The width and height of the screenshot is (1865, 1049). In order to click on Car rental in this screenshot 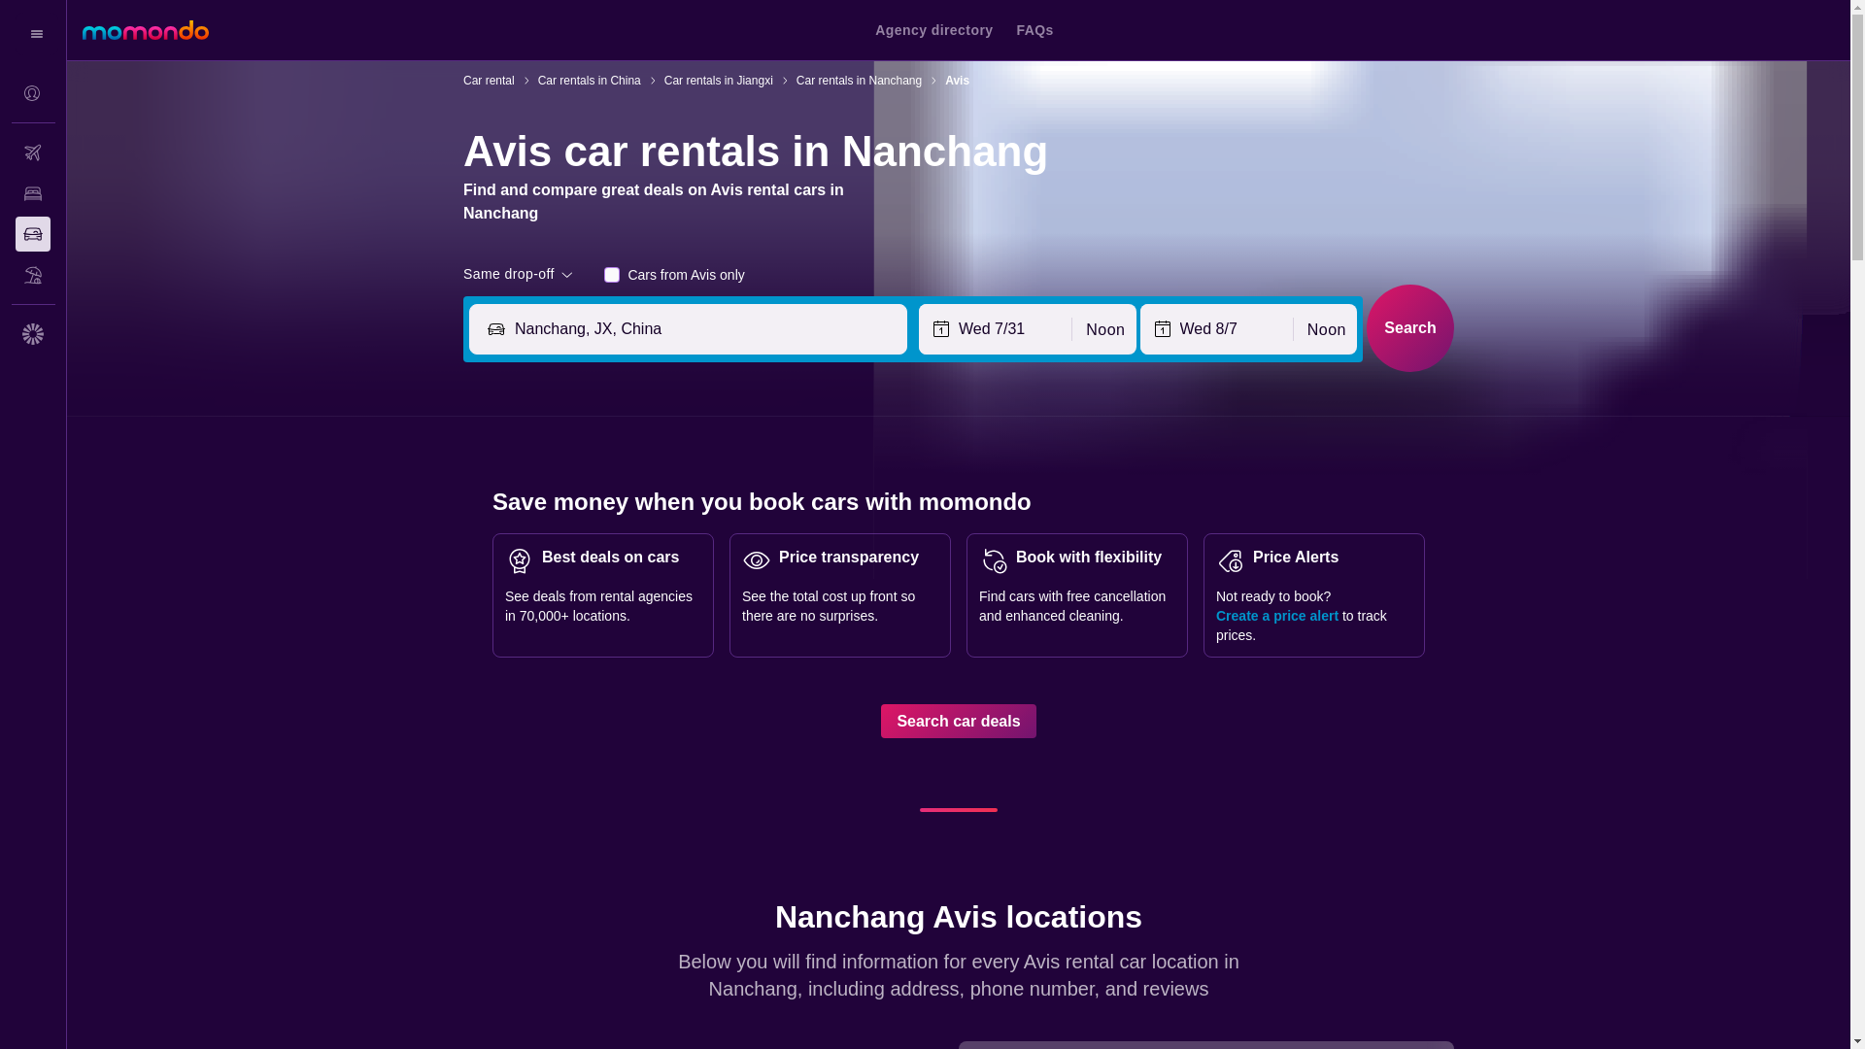, I will do `click(488, 80)`.